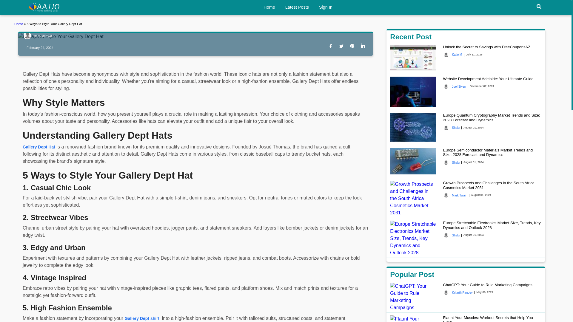 This screenshot has height=322, width=573. Describe the element at coordinates (19, 24) in the screenshot. I see `Home` at that location.